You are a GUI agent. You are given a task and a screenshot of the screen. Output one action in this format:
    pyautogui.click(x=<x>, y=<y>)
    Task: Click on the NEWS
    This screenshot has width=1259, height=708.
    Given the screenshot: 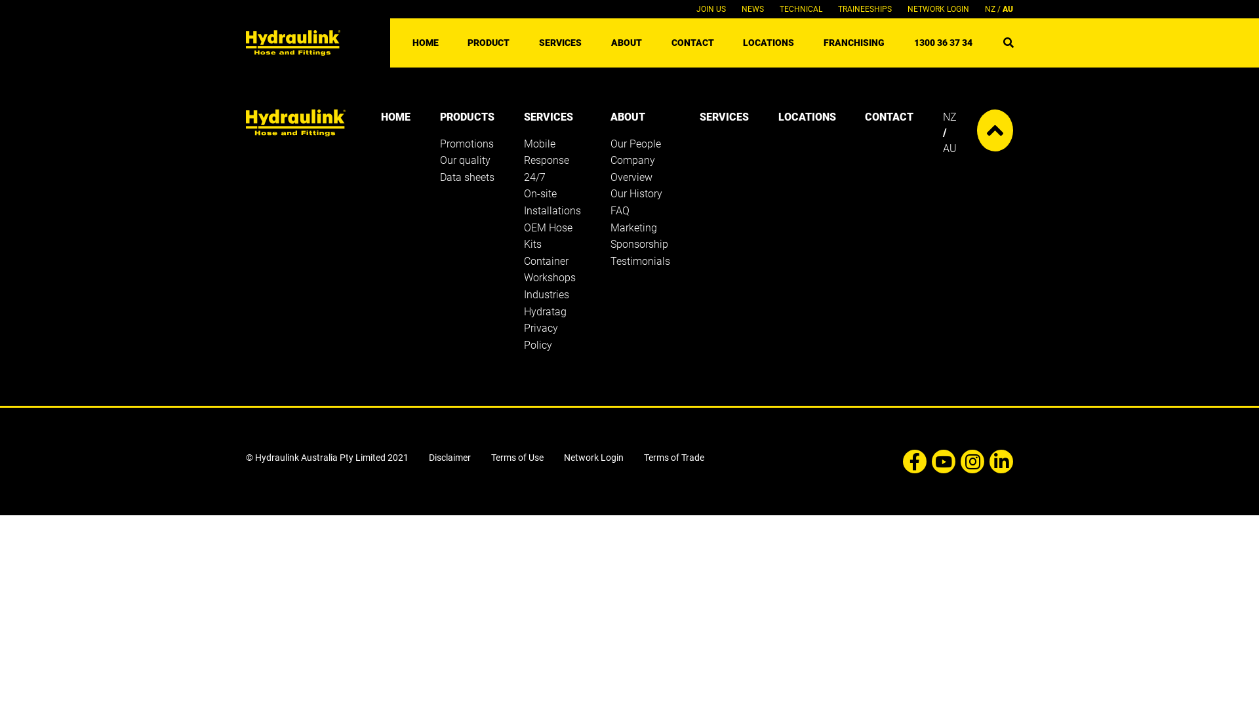 What is the action you would take?
    pyautogui.click(x=753, y=9)
    